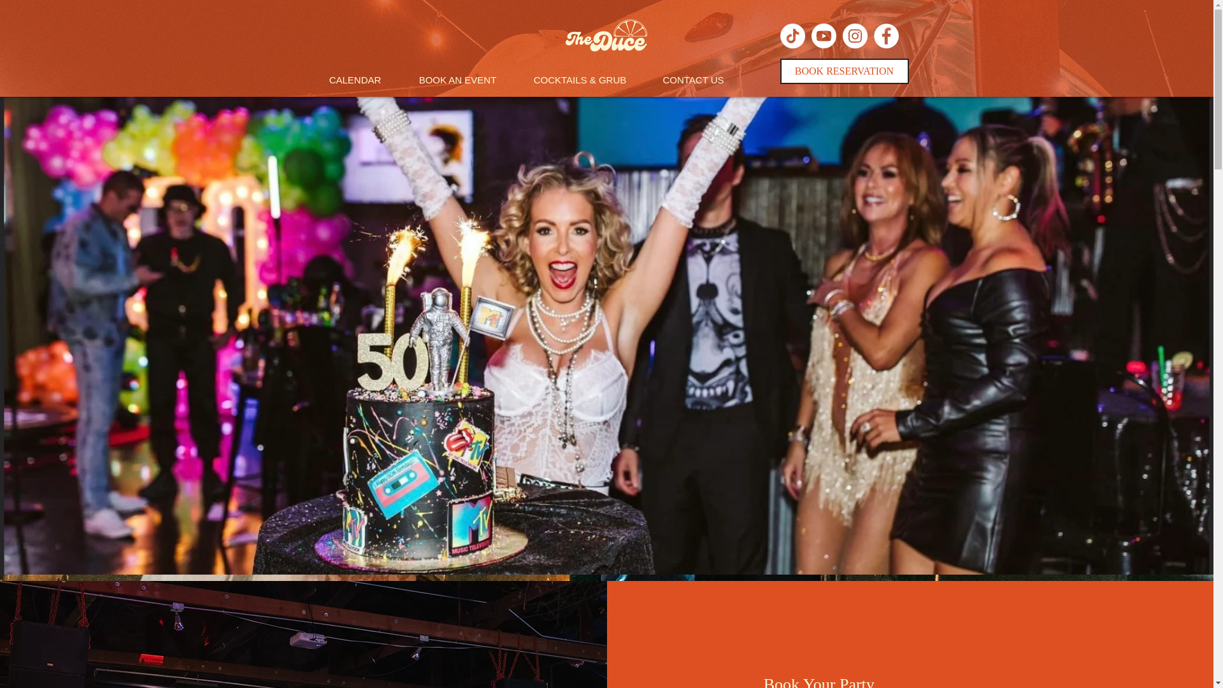 This screenshot has width=1223, height=688. What do you see at coordinates (355, 80) in the screenshot?
I see `CALENDAR` at bounding box center [355, 80].